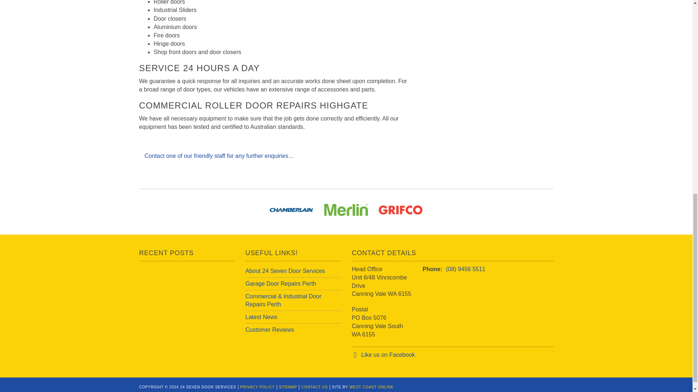 This screenshot has height=392, width=698. I want to click on About 24 Seven Door Services, so click(285, 271).